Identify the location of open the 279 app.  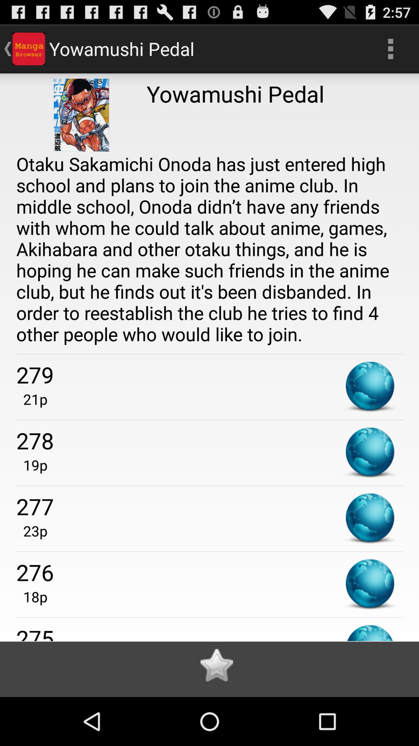
(209, 375).